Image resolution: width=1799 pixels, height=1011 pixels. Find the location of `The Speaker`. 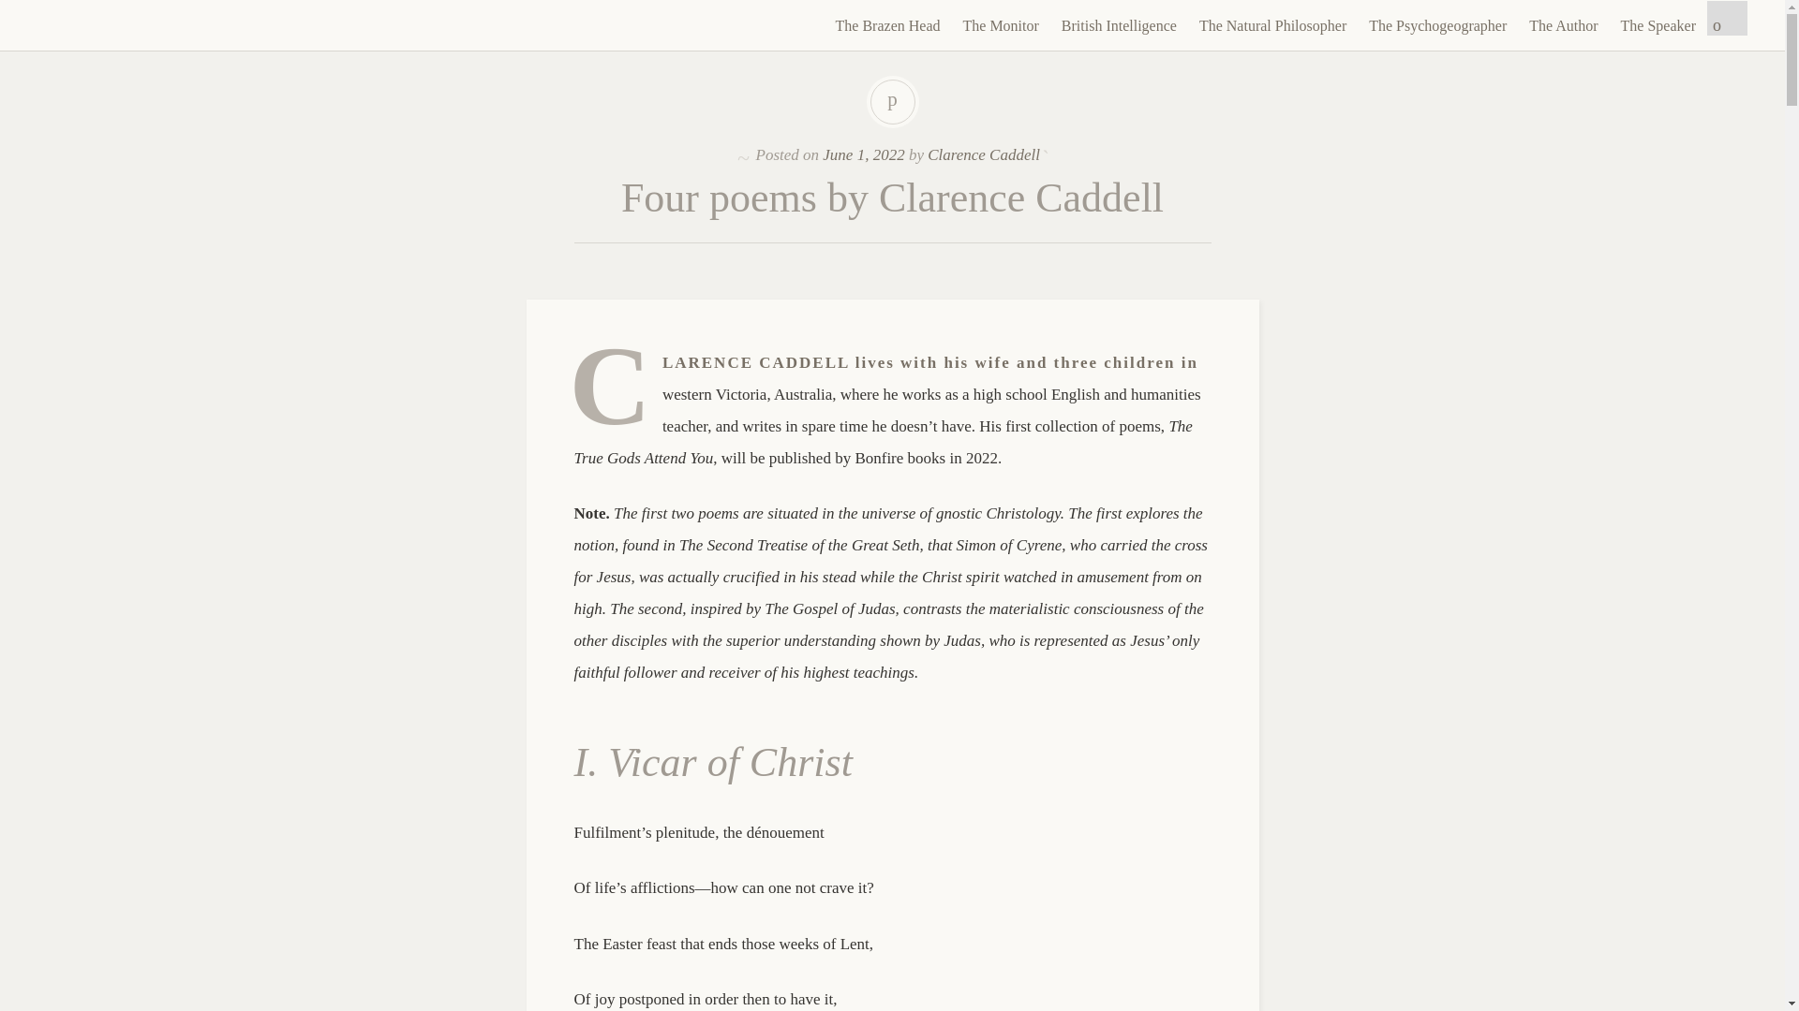

The Speaker is located at coordinates (1658, 26).